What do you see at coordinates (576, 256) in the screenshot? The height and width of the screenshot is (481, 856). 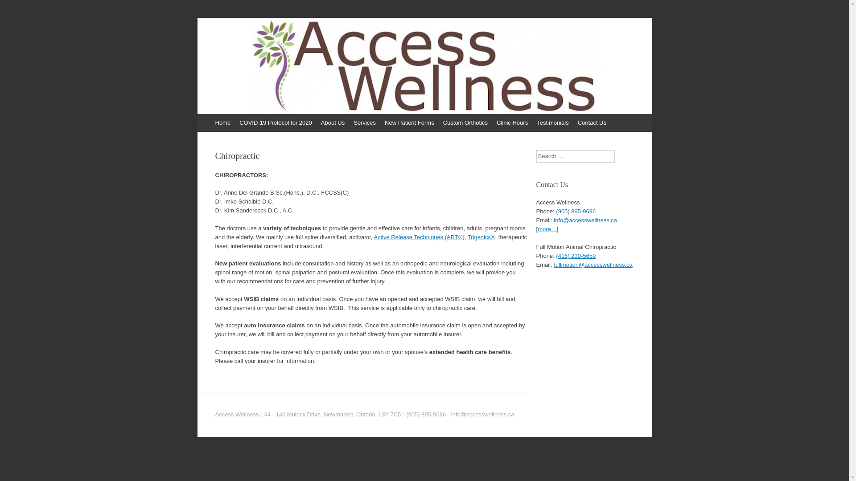 I see `(416) 230-5659` at bounding box center [576, 256].